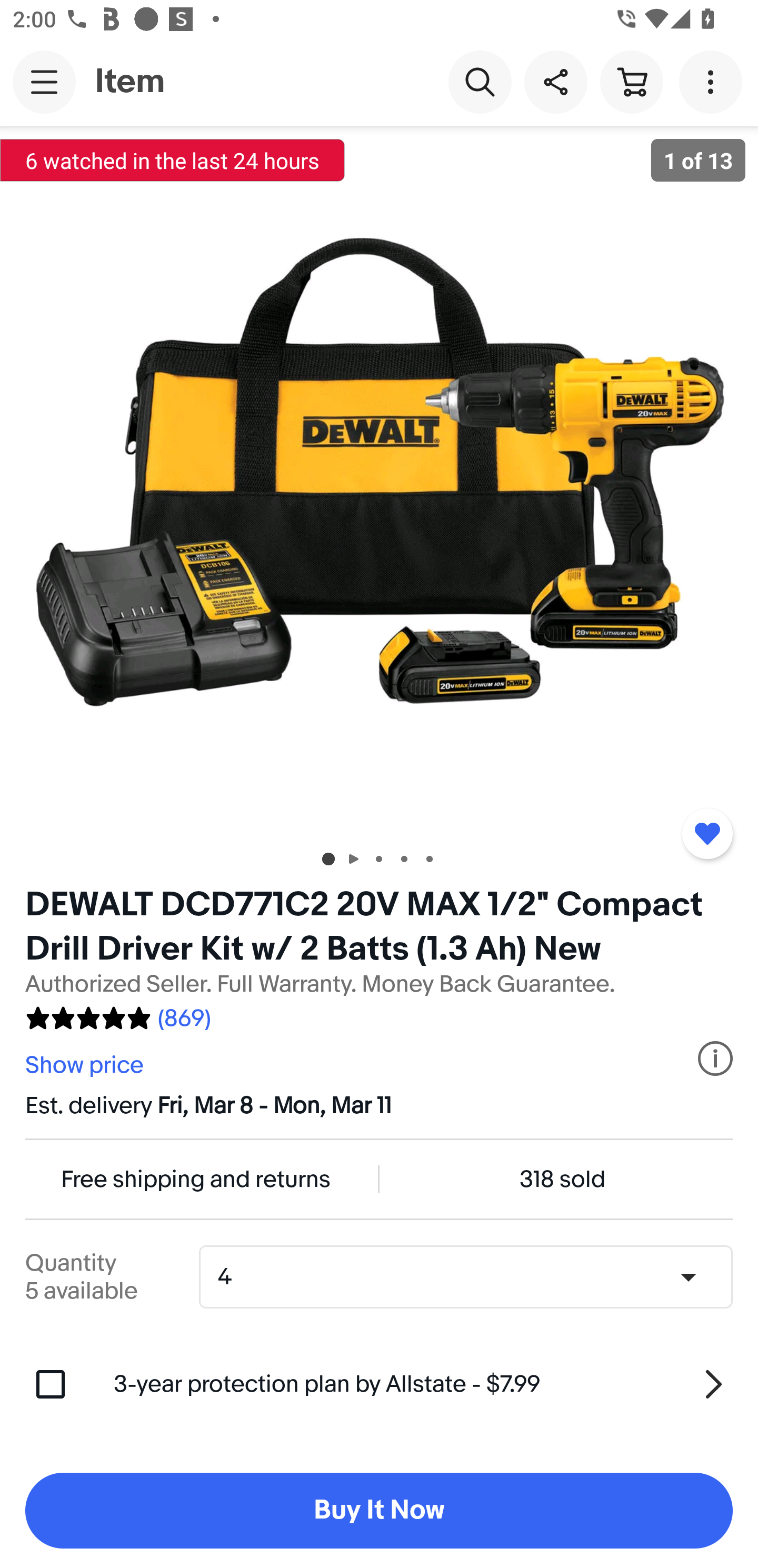 The width and height of the screenshot is (758, 1558). I want to click on More information, so click(715, 1058).